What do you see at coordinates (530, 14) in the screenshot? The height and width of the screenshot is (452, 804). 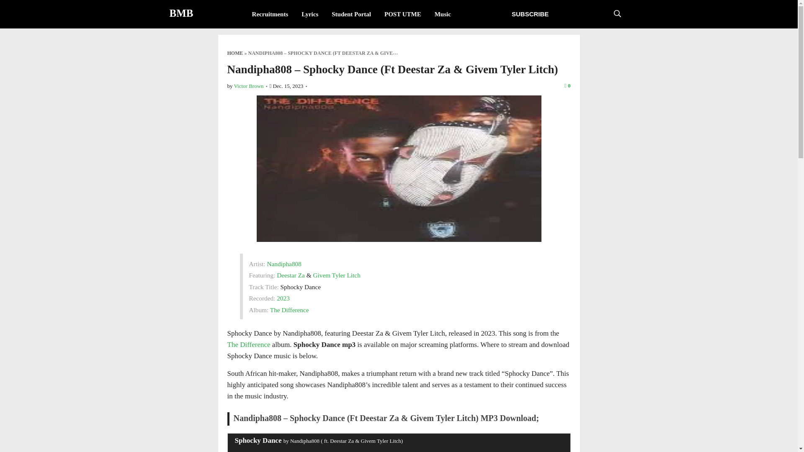 I see `SUBSCRIBE` at bounding box center [530, 14].